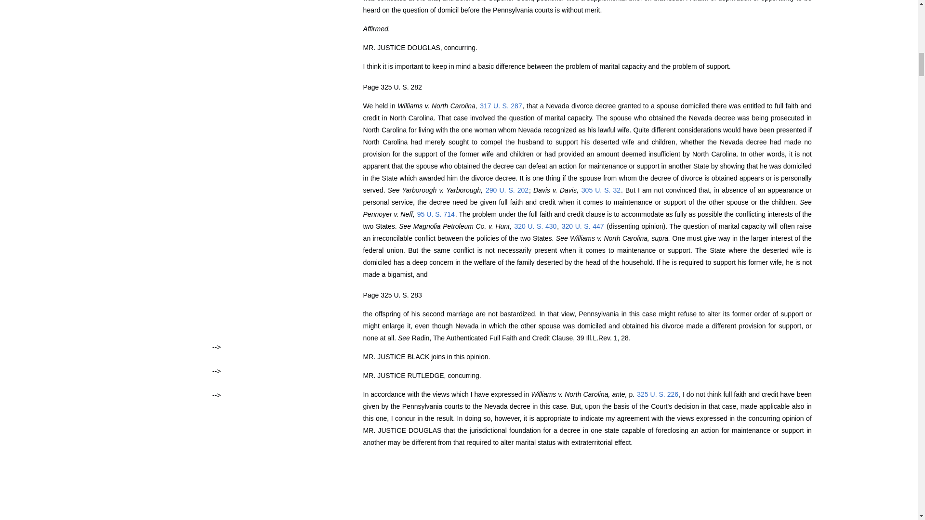  What do you see at coordinates (436, 214) in the screenshot?
I see `95 U. S. 714` at bounding box center [436, 214].